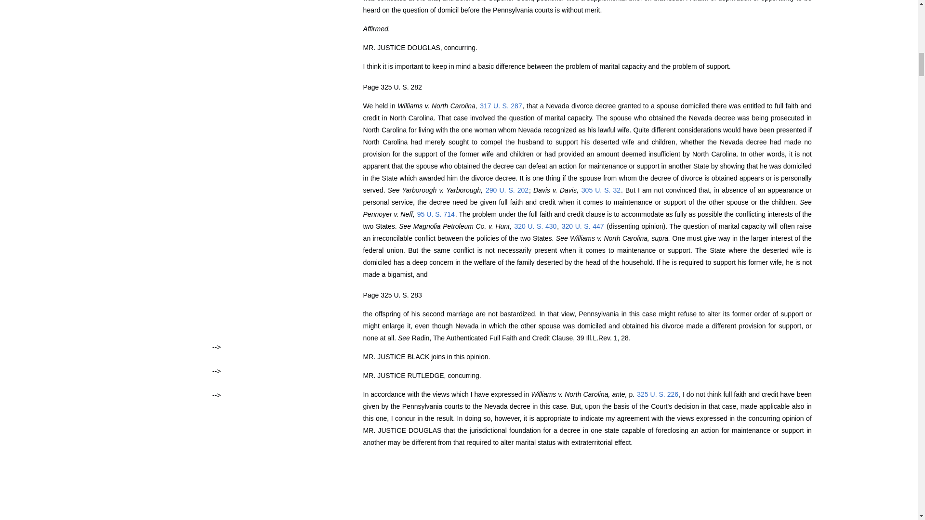  What do you see at coordinates (436, 214) in the screenshot?
I see `95 U. S. 714` at bounding box center [436, 214].